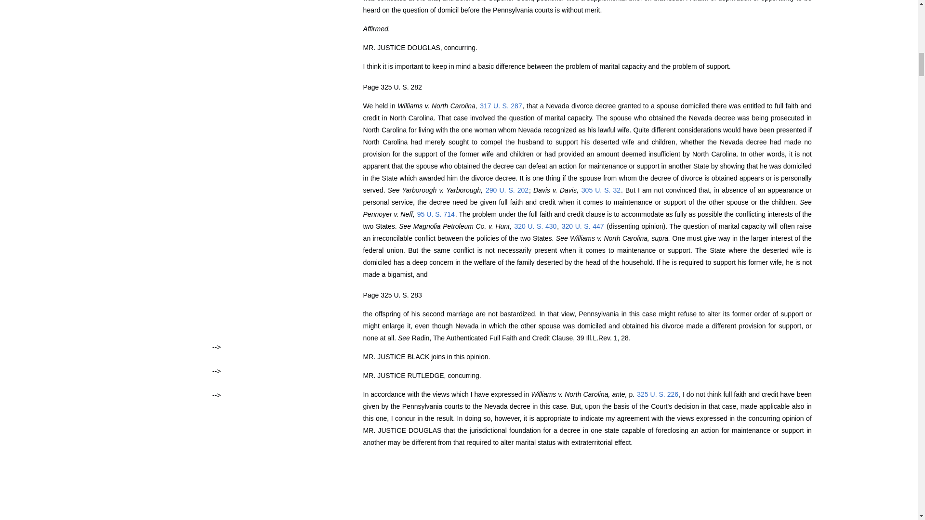  What do you see at coordinates (436, 214) in the screenshot?
I see `95 U. S. 714` at bounding box center [436, 214].